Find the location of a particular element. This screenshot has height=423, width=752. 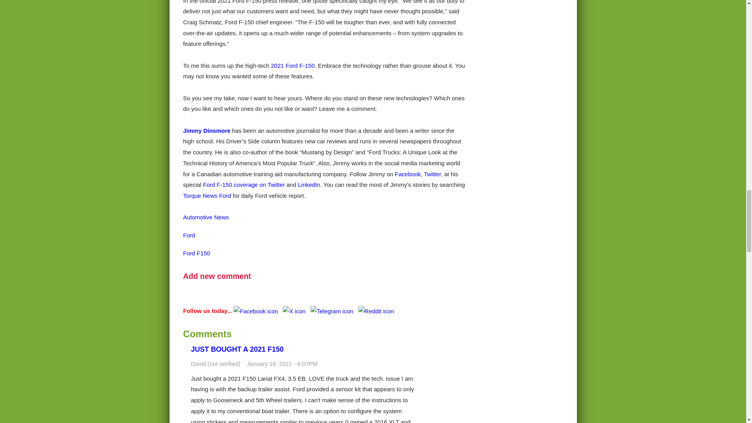

Facebook is located at coordinates (407, 174).